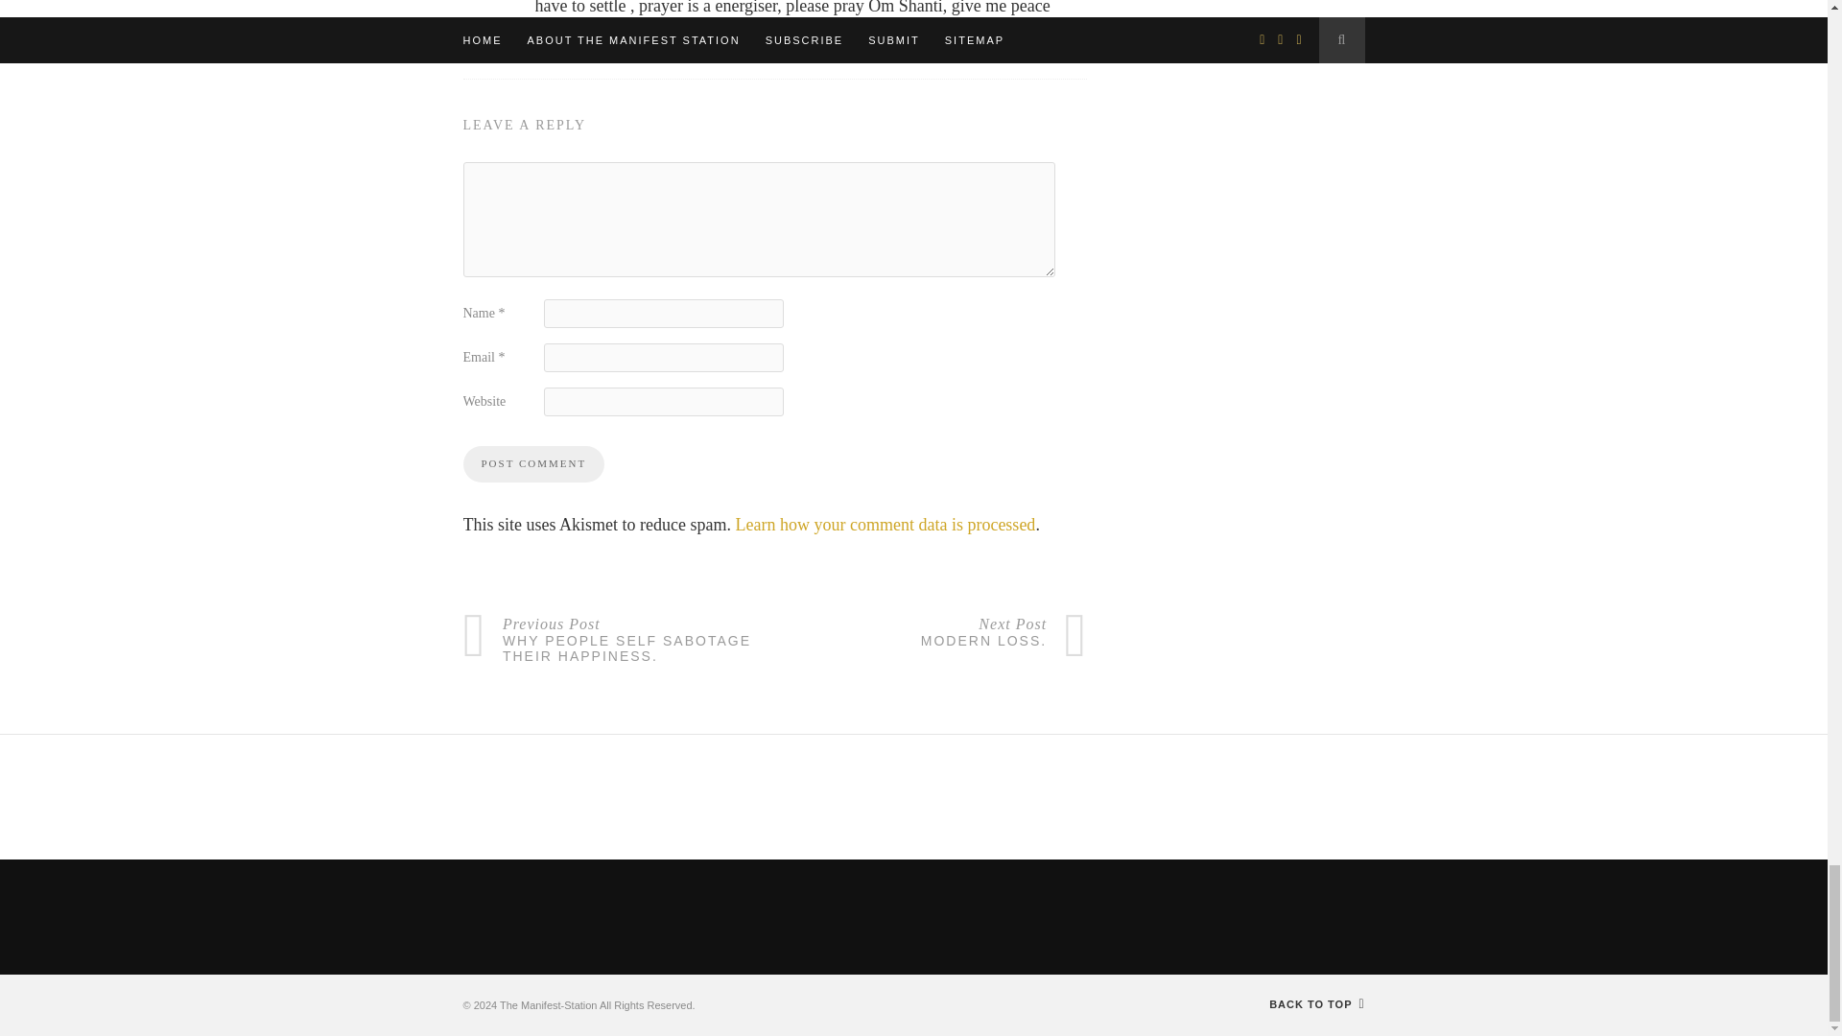  I want to click on Post Comment, so click(532, 464).